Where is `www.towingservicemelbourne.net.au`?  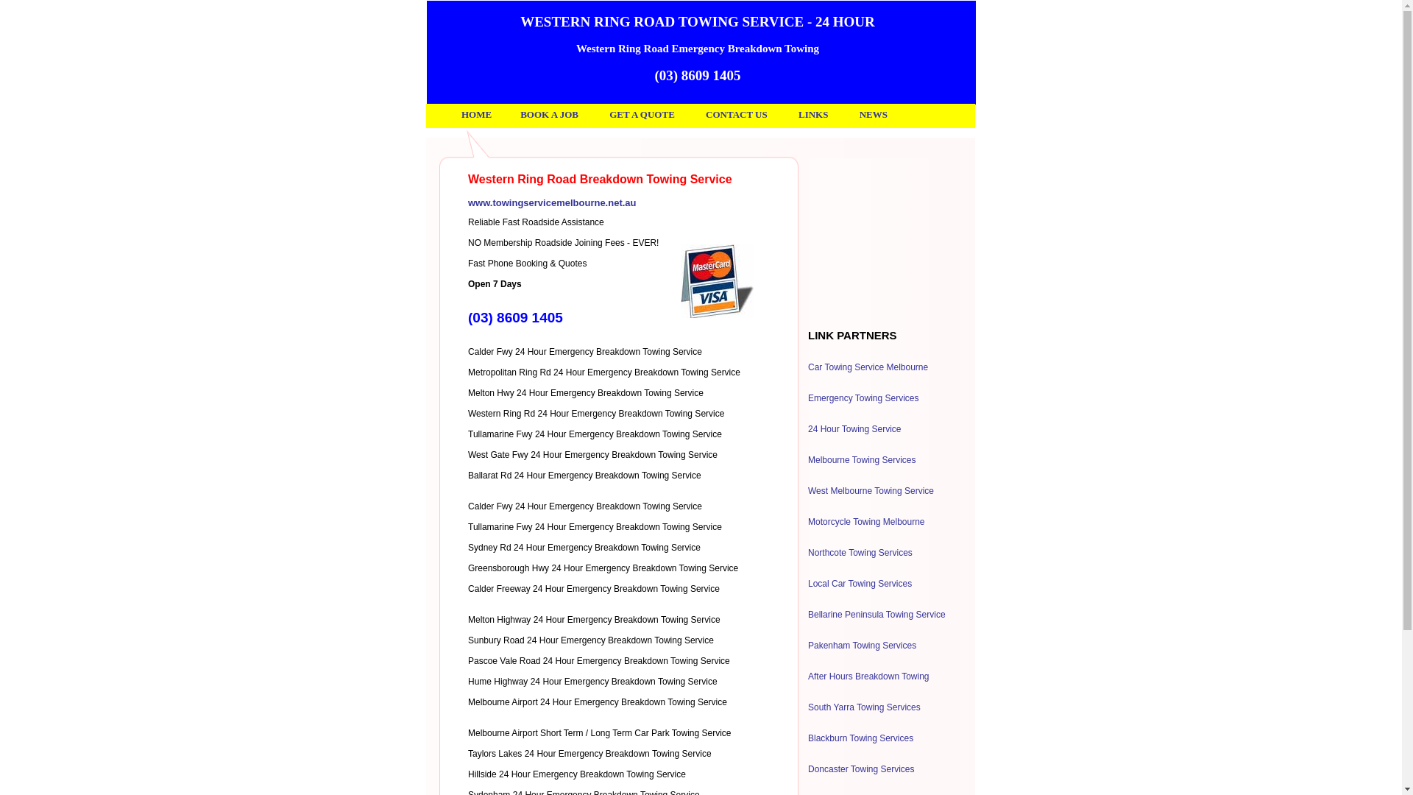 www.towingservicemelbourne.net.au is located at coordinates (552, 203).